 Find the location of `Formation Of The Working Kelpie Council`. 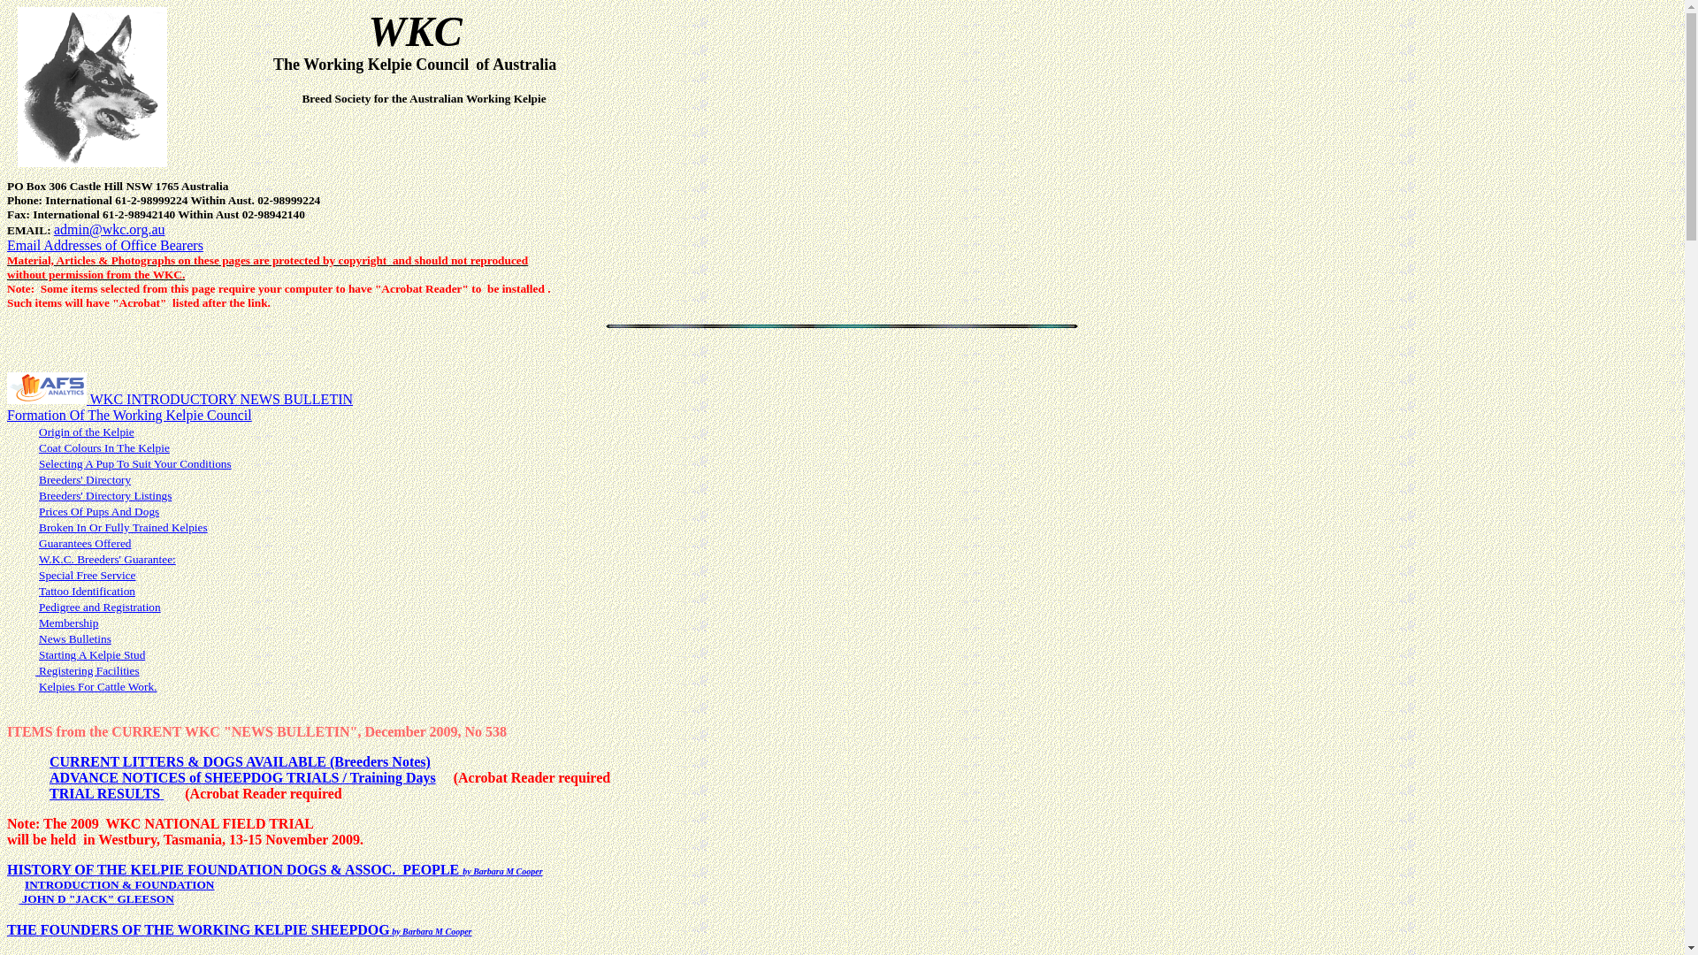

Formation Of The Working Kelpie Council is located at coordinates (129, 416).